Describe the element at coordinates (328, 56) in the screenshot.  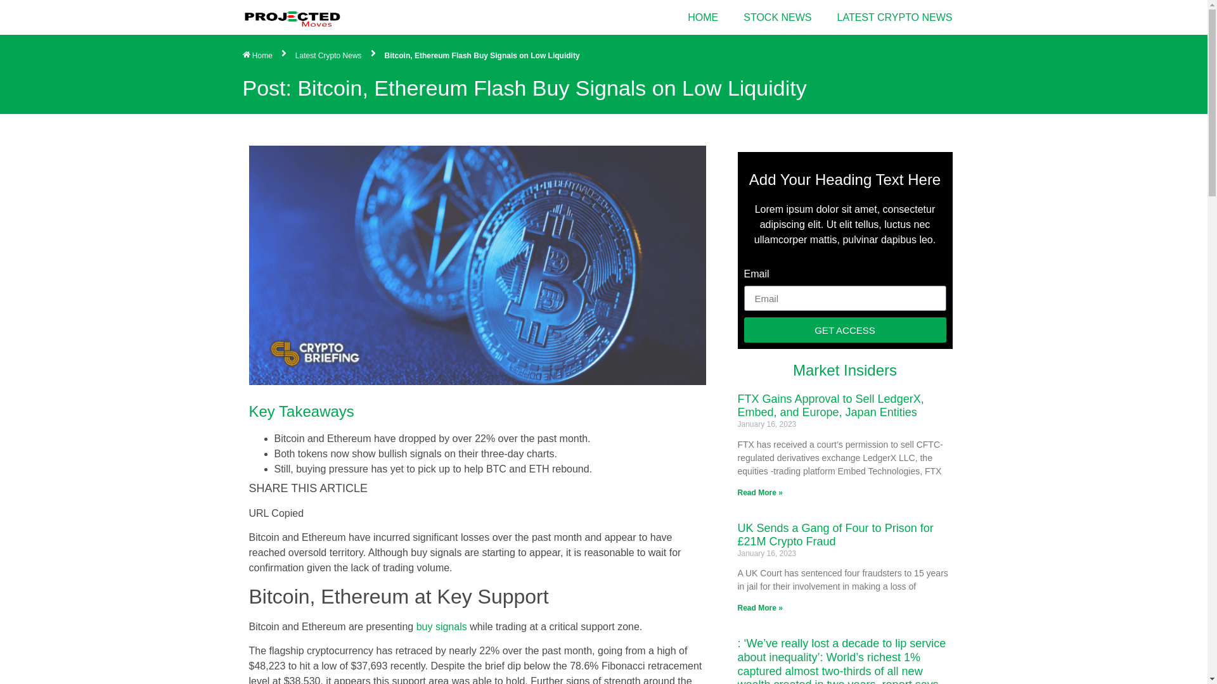
I see `Latest Crypto News` at that location.